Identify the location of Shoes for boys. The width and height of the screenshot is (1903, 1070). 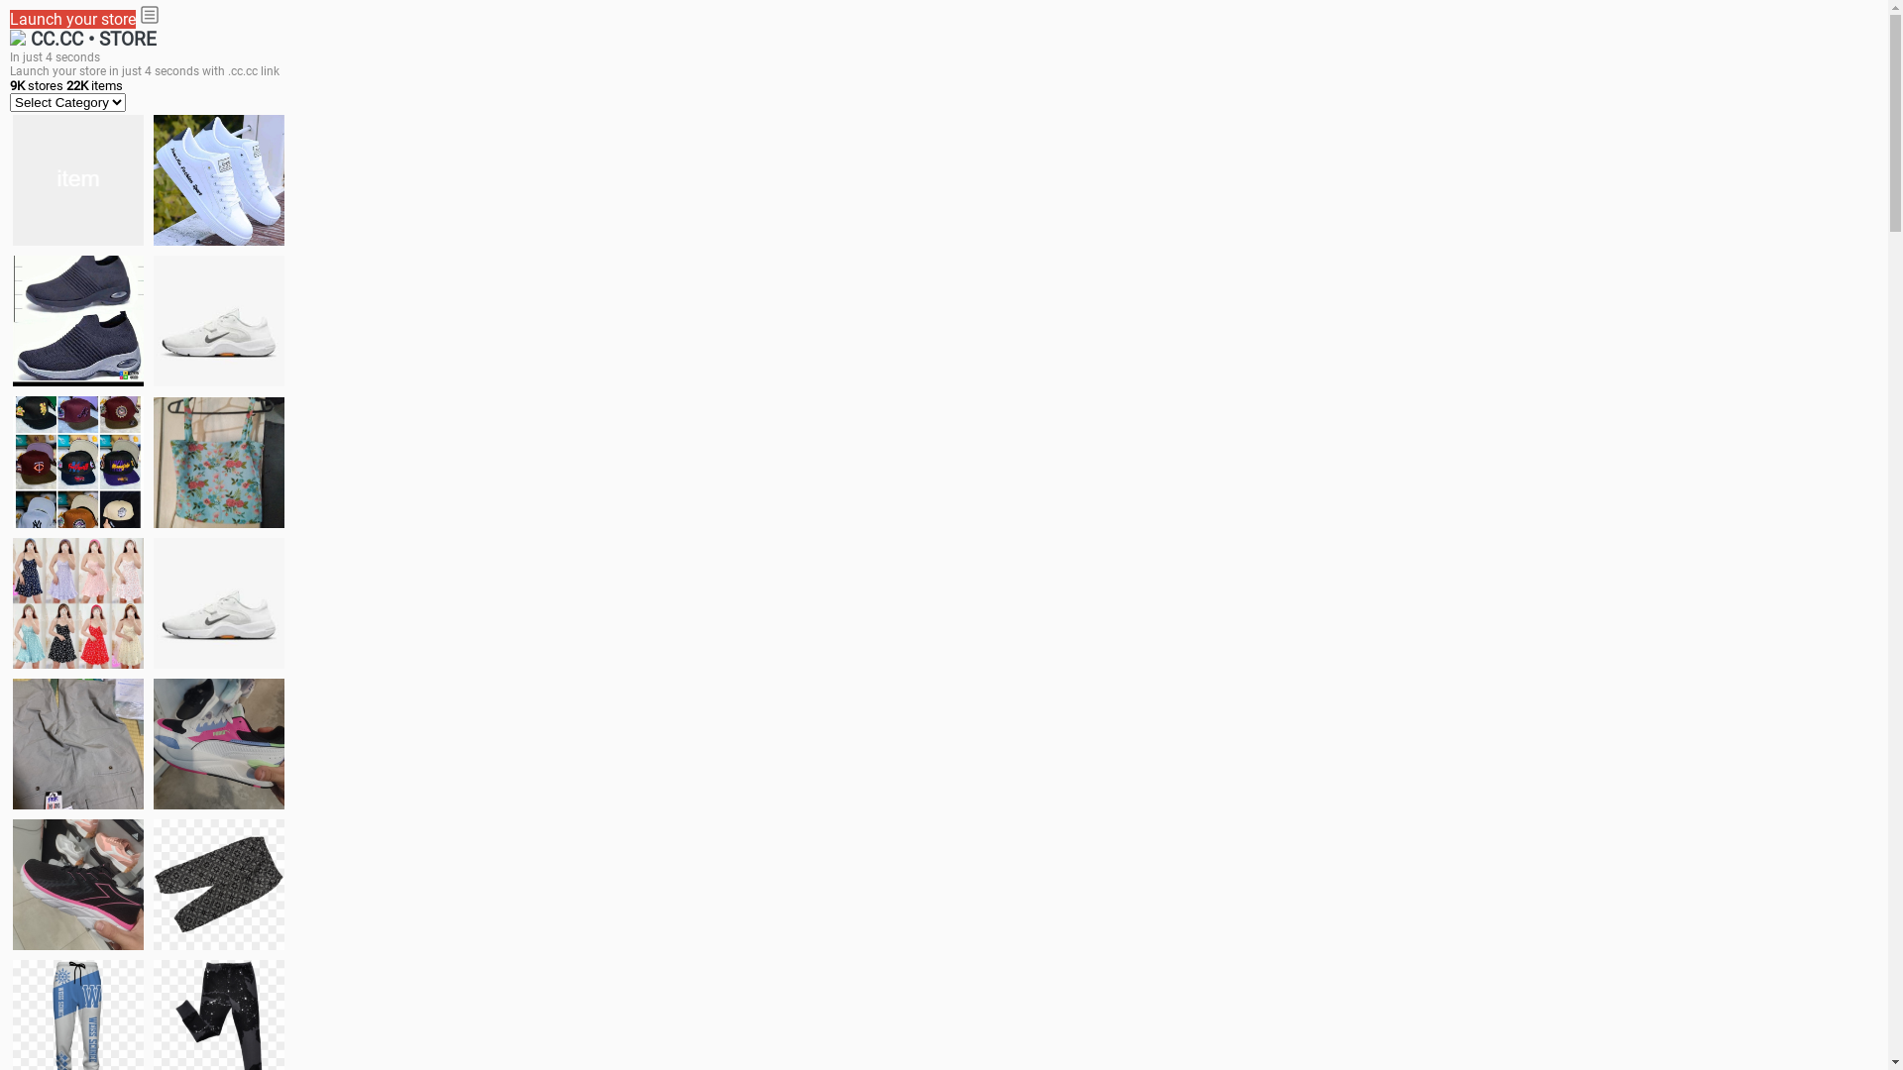
(219, 321).